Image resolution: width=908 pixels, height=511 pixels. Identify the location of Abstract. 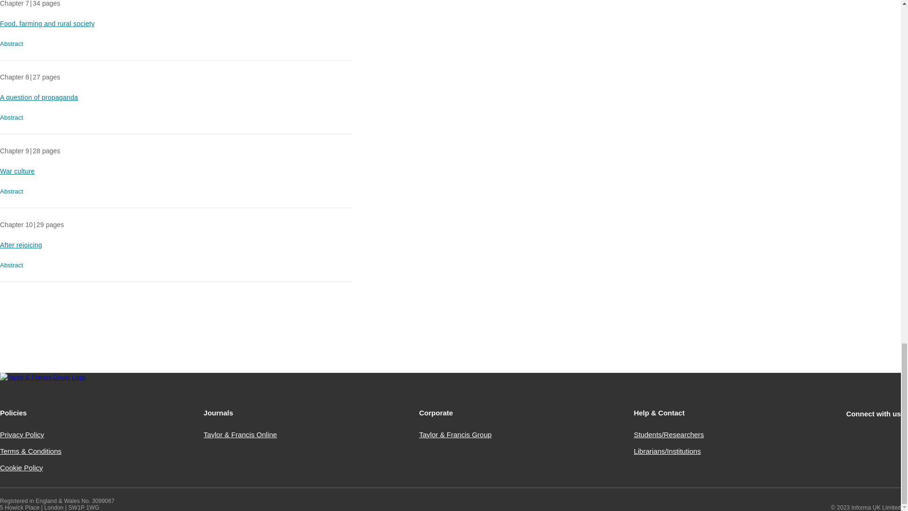
(13, 265).